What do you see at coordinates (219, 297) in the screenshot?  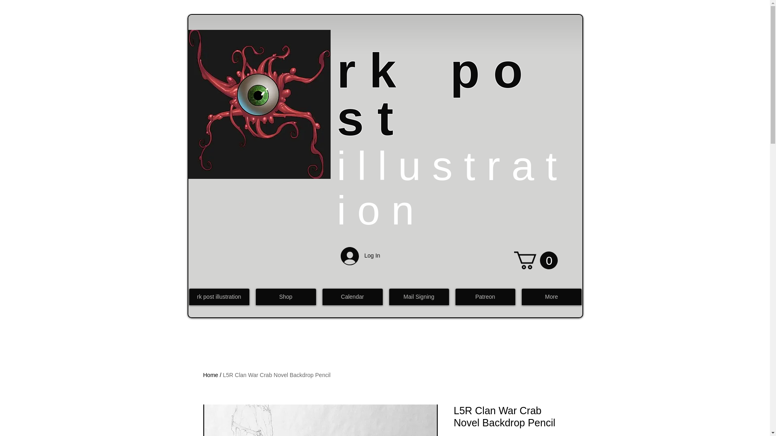 I see `rk post illustration` at bounding box center [219, 297].